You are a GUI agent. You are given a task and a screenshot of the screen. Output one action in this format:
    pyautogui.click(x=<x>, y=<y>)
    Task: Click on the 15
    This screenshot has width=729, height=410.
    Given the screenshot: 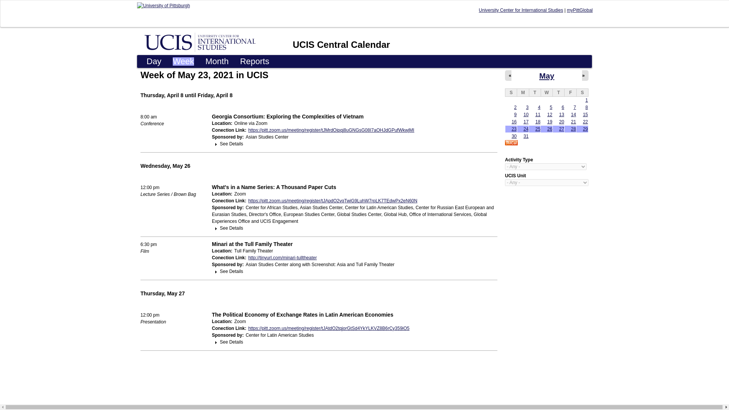 What is the action you would take?
    pyautogui.click(x=585, y=114)
    